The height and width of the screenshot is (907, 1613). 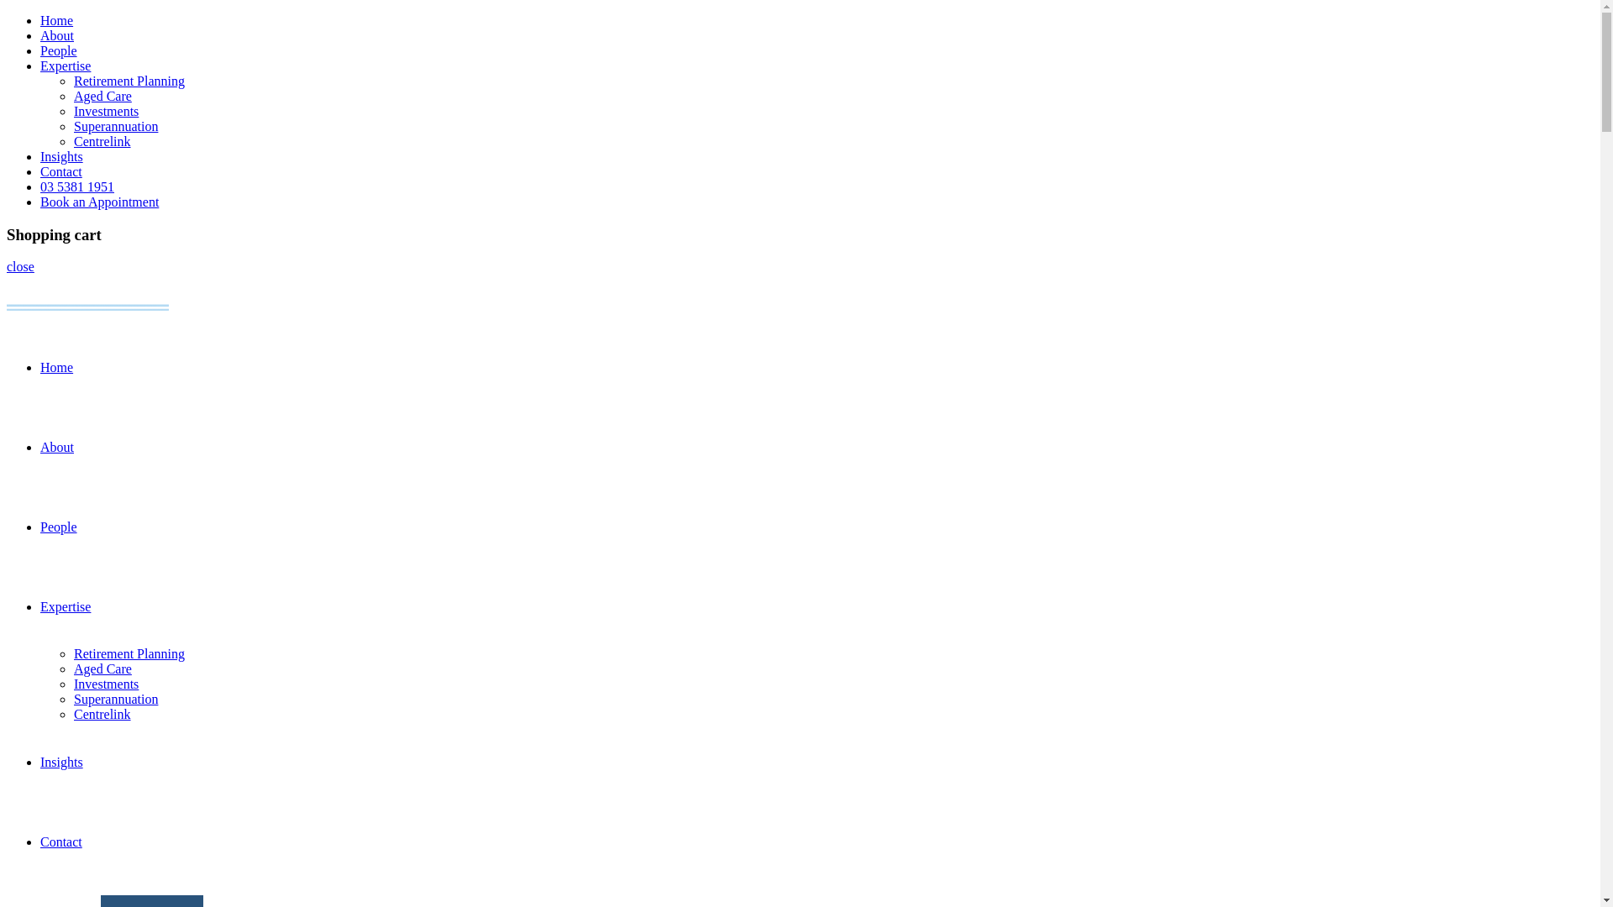 I want to click on Superannuation, so click(x=116, y=699).